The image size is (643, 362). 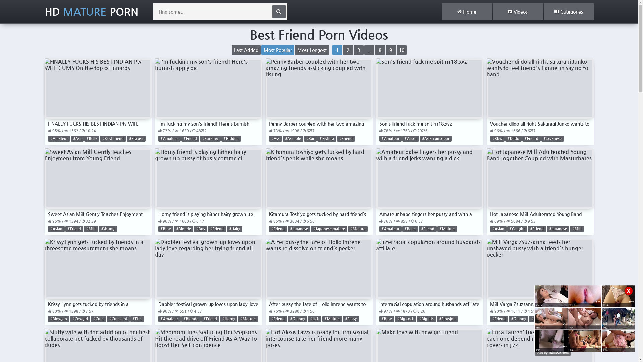 I want to click on #Blonde, so click(x=191, y=319).